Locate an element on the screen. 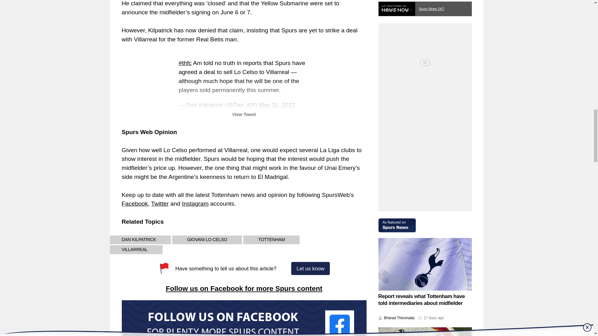 This screenshot has width=598, height=336. Instagram is located at coordinates (195, 203).